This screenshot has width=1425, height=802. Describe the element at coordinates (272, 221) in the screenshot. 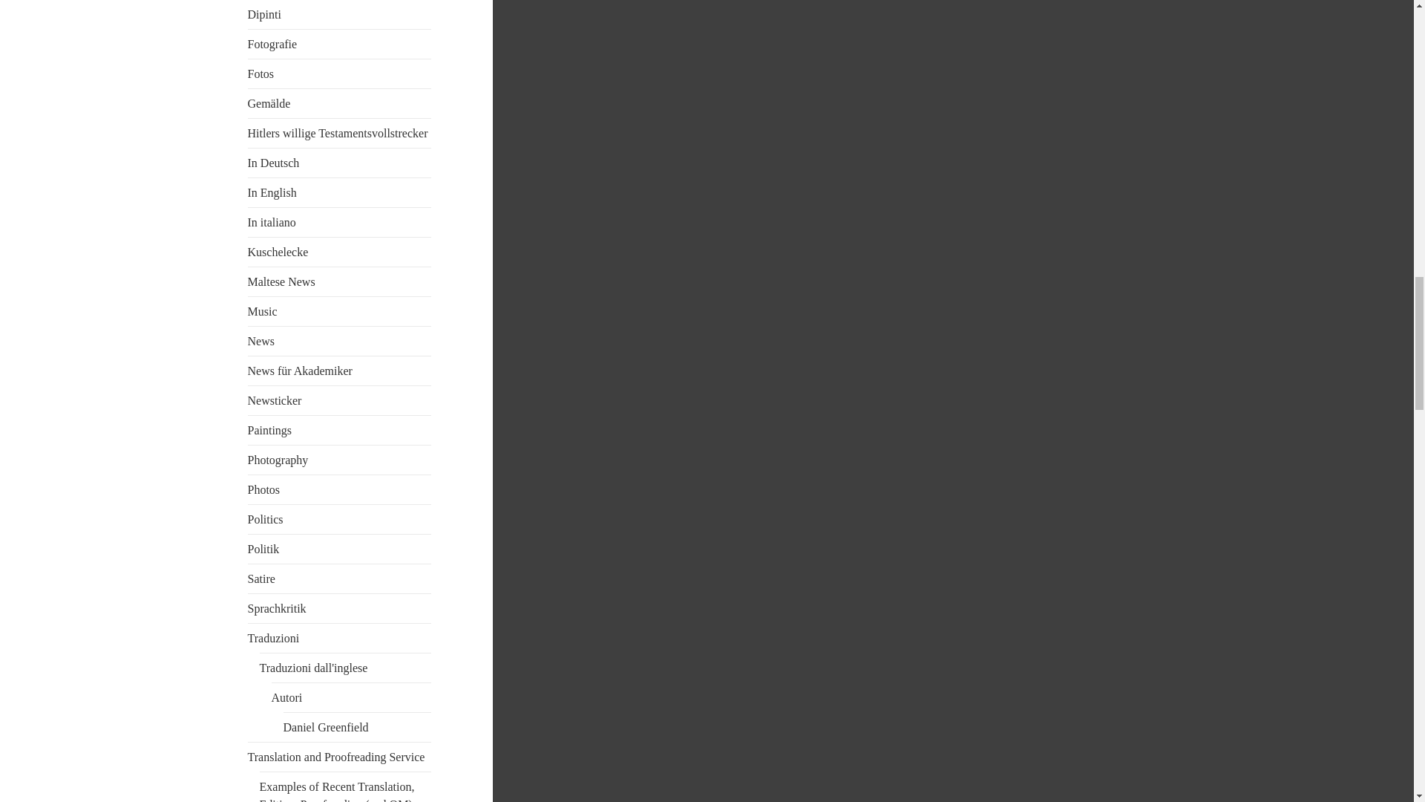

I see `In italiano` at that location.